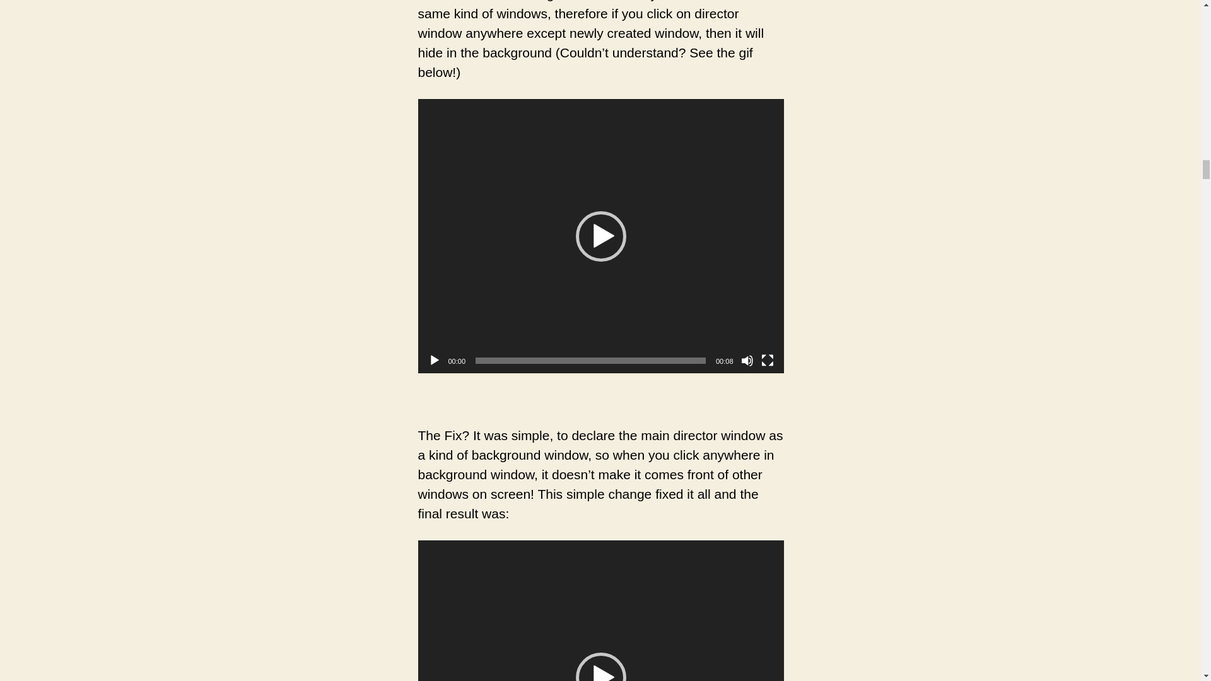 This screenshot has height=681, width=1211. What do you see at coordinates (747, 361) in the screenshot?
I see `Mute` at bounding box center [747, 361].